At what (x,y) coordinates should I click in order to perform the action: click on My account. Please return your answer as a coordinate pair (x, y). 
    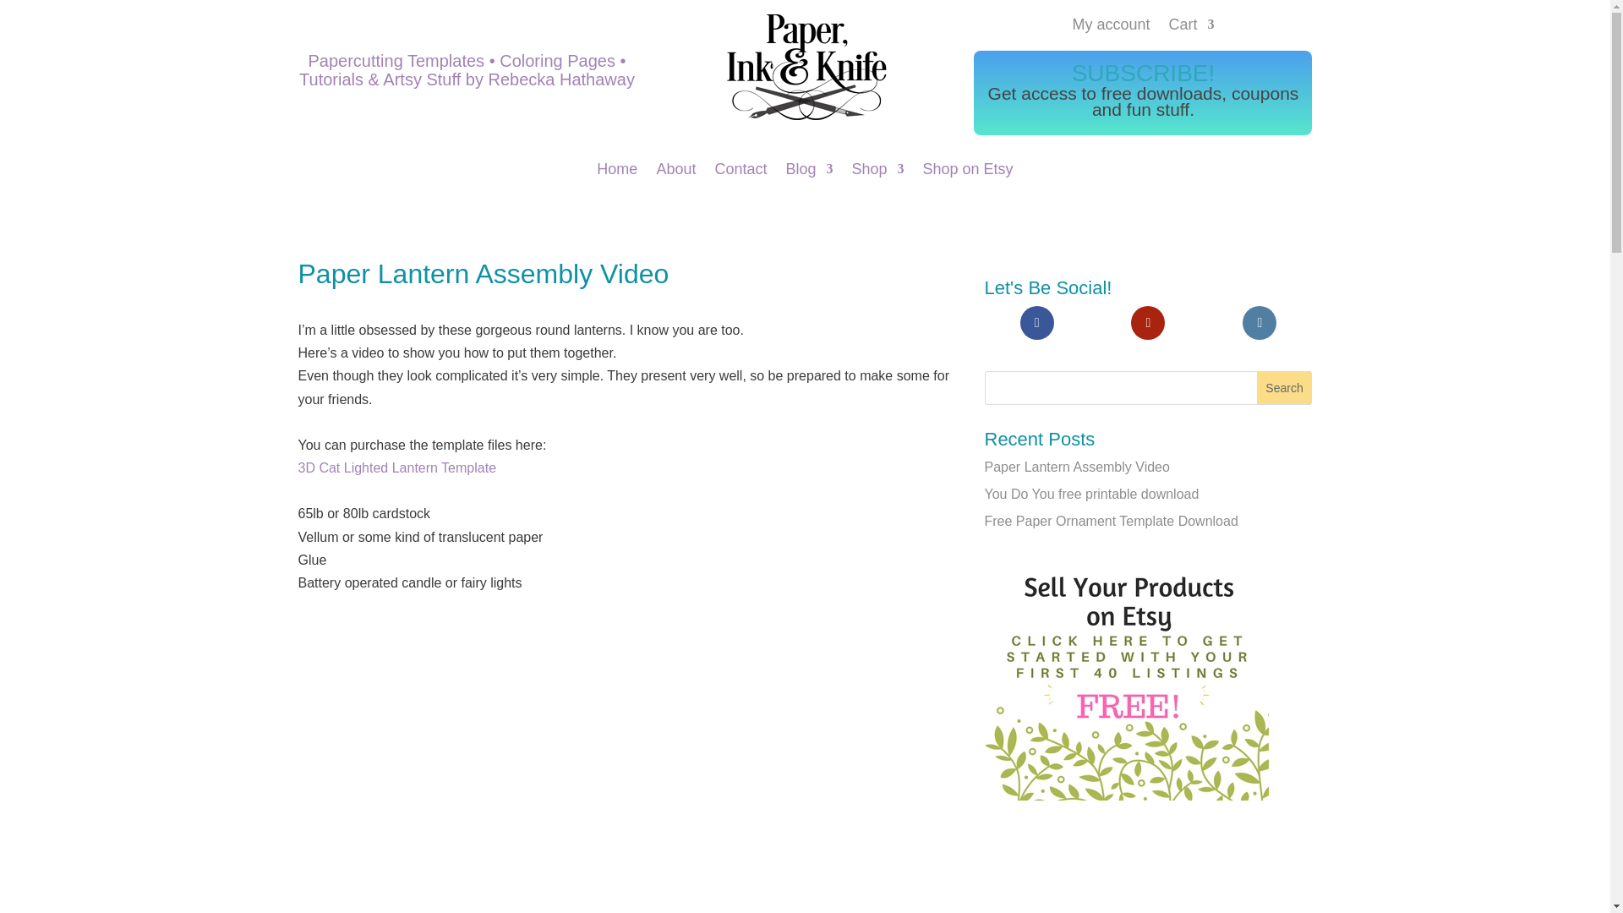
    Looking at the image, I should click on (1110, 27).